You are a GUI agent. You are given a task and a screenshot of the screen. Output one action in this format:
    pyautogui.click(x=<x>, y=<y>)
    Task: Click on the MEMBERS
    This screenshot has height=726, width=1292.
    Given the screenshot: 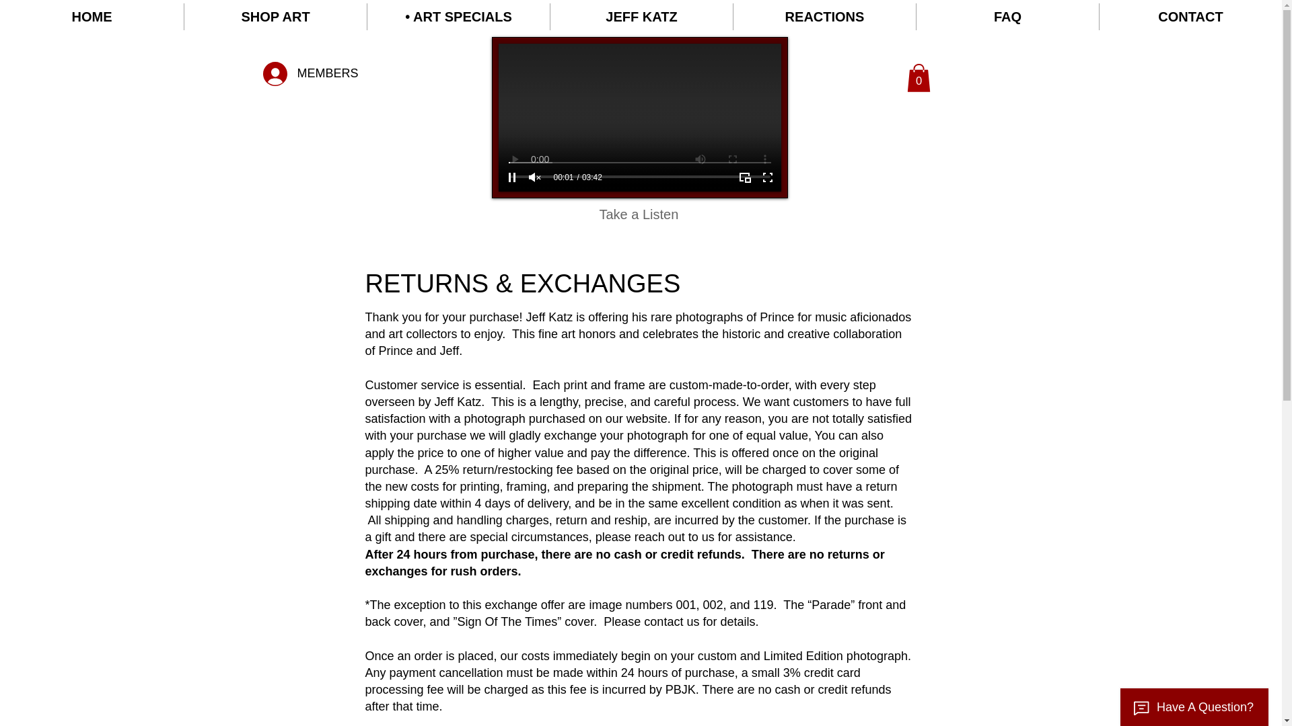 What is the action you would take?
    pyautogui.click(x=310, y=74)
    